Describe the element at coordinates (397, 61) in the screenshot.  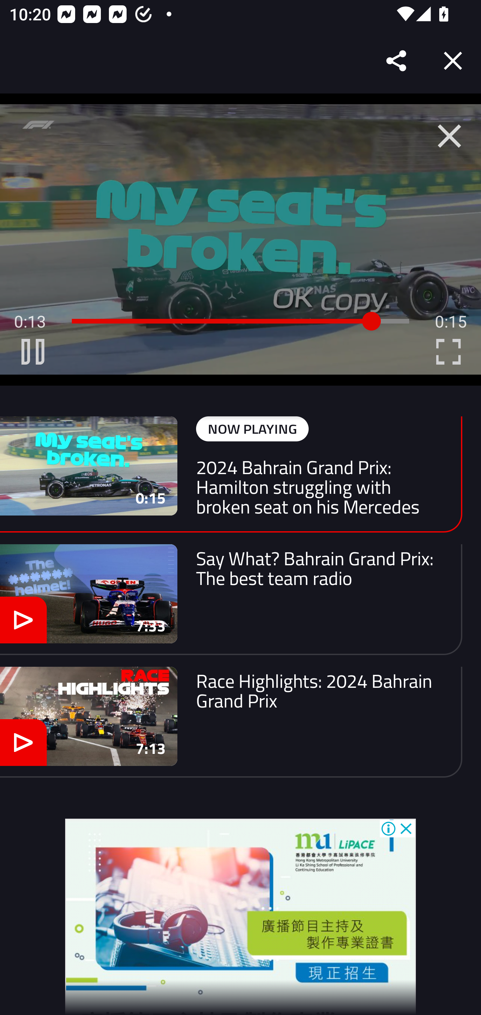
I see `Share` at that location.